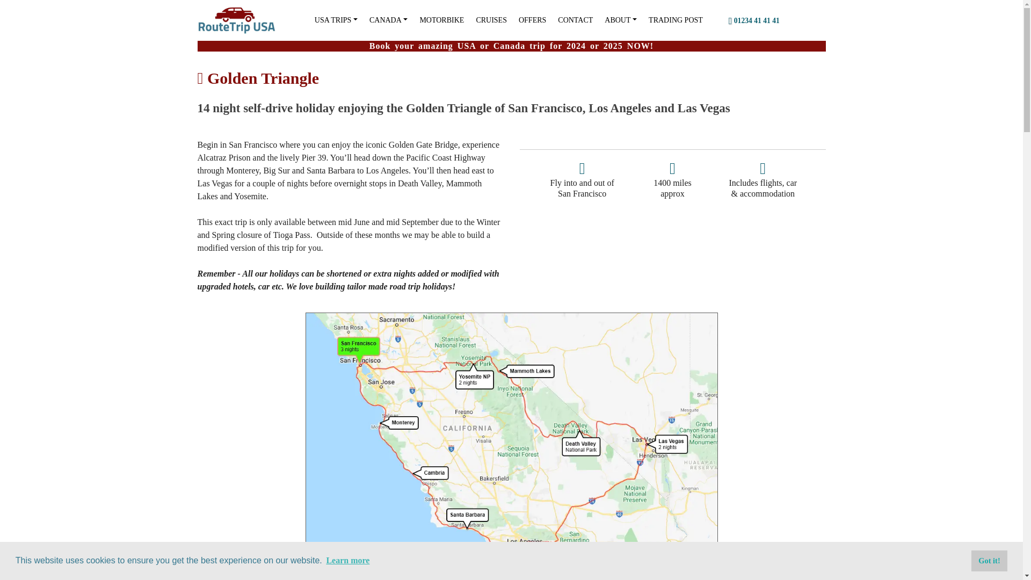 Image resolution: width=1031 pixels, height=580 pixels. I want to click on 01234 41 41 41, so click(754, 20).